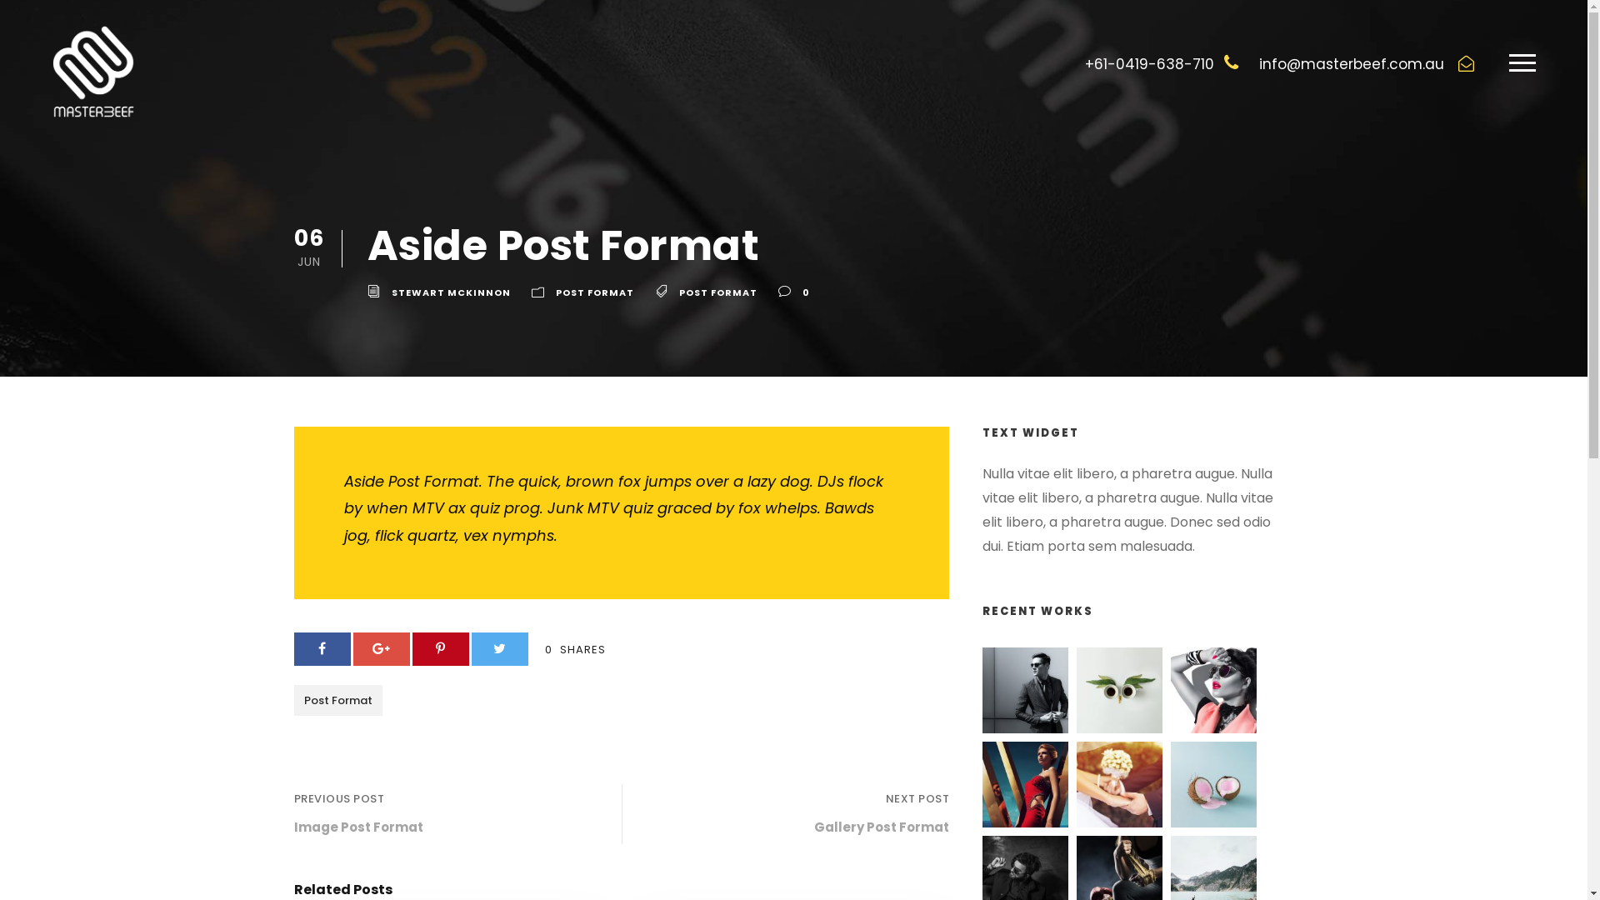  Describe the element at coordinates (357, 827) in the screenshot. I see `Image Post Format` at that location.